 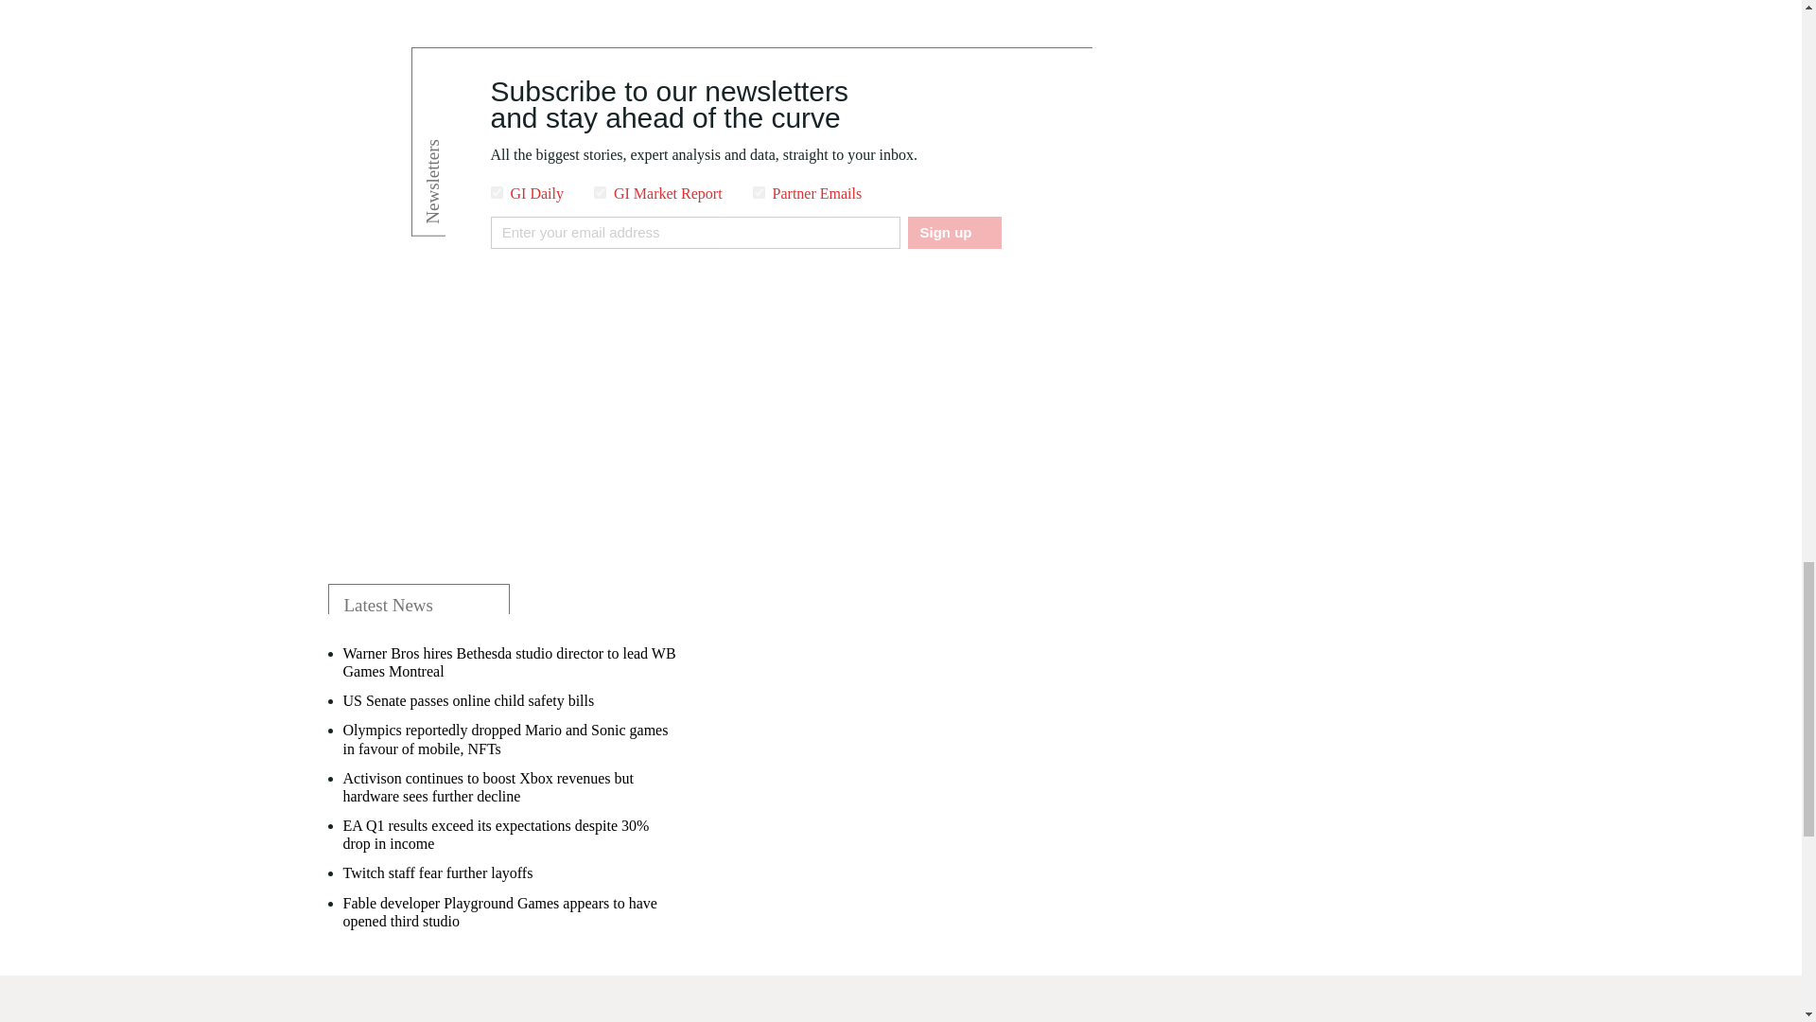 What do you see at coordinates (437, 872) in the screenshot?
I see `Twitch staff fear further layoffs` at bounding box center [437, 872].